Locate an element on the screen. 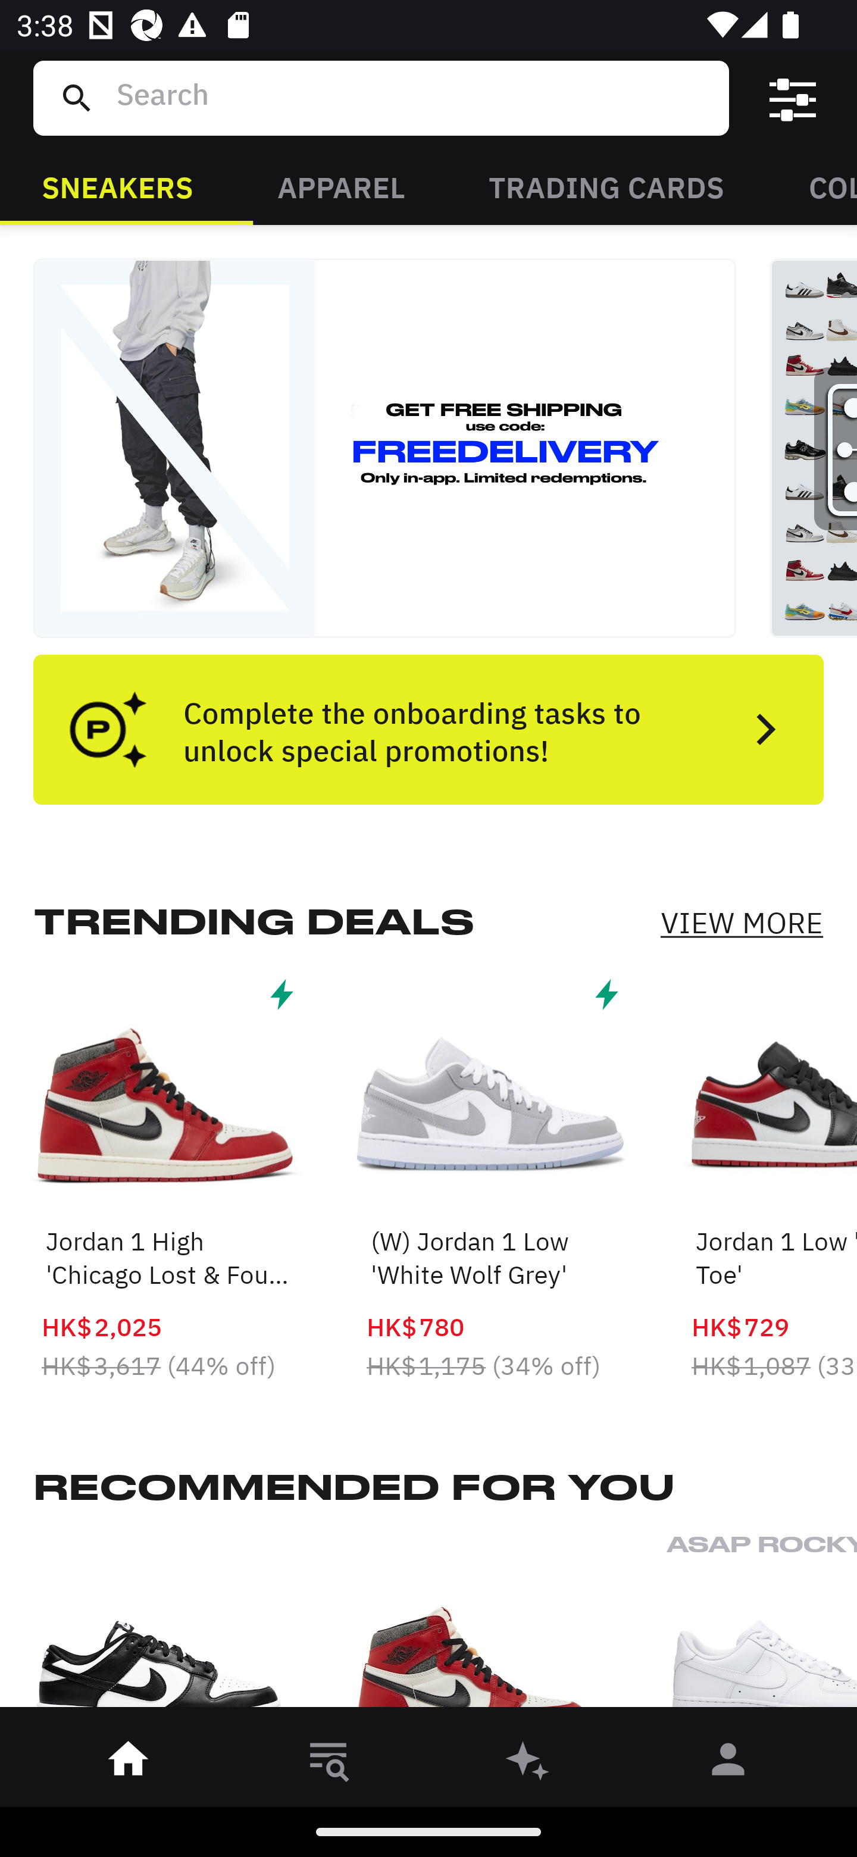 The image size is (857, 1857). VIEW MORE is located at coordinates (742, 923).